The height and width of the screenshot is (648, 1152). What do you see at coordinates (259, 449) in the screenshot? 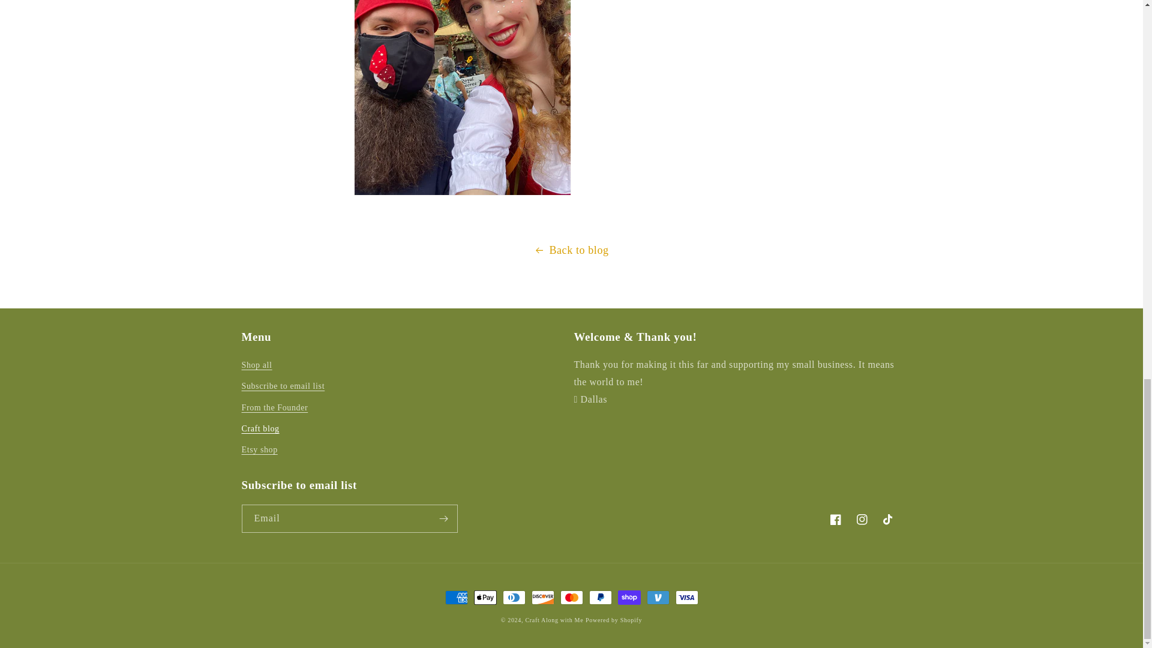
I see `Etsy shop` at bounding box center [259, 449].